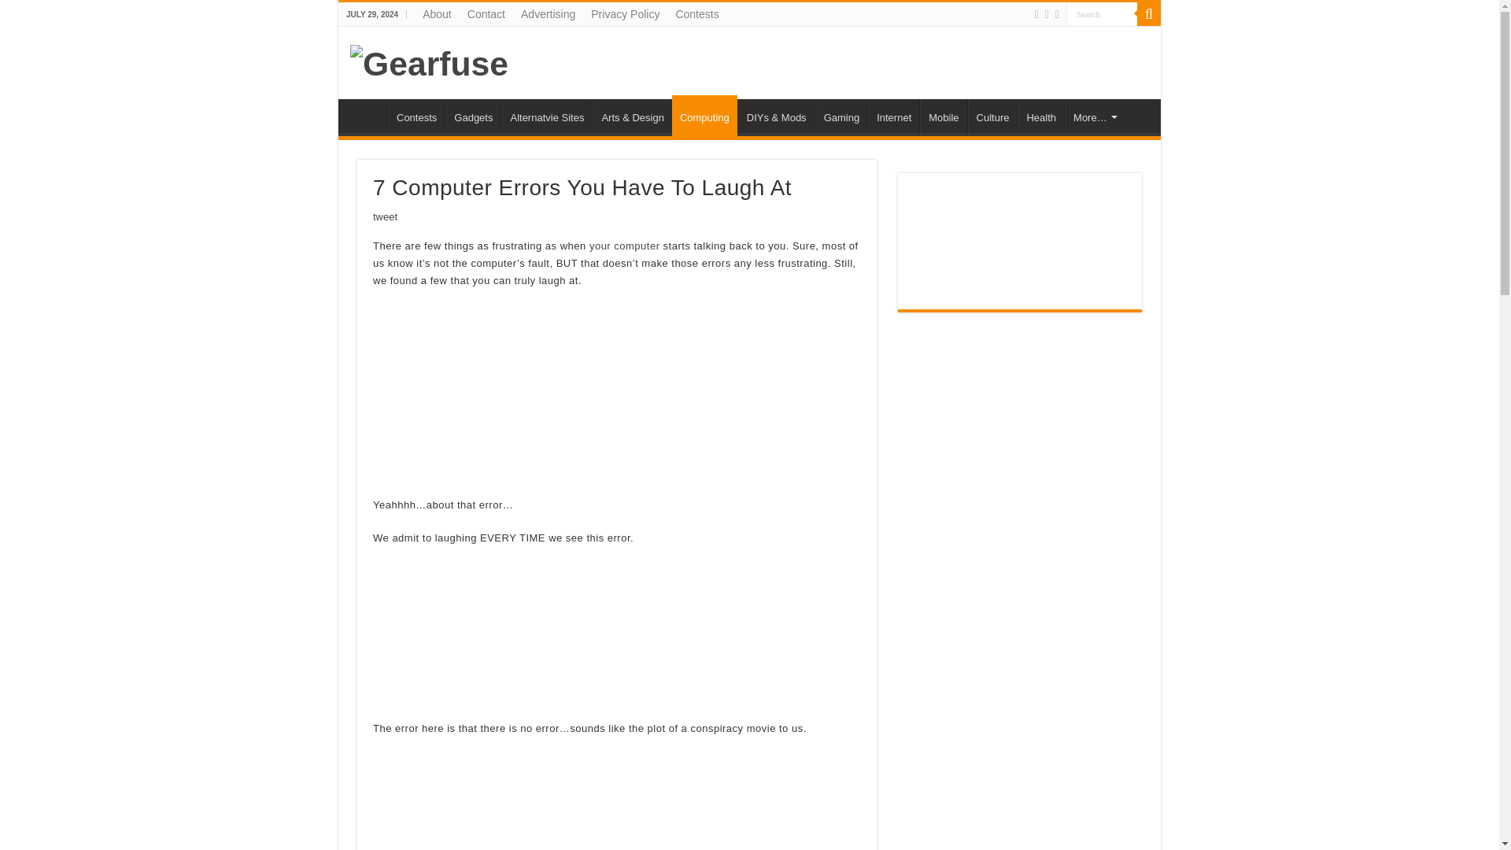  I want to click on Privacy Policy, so click(625, 14).